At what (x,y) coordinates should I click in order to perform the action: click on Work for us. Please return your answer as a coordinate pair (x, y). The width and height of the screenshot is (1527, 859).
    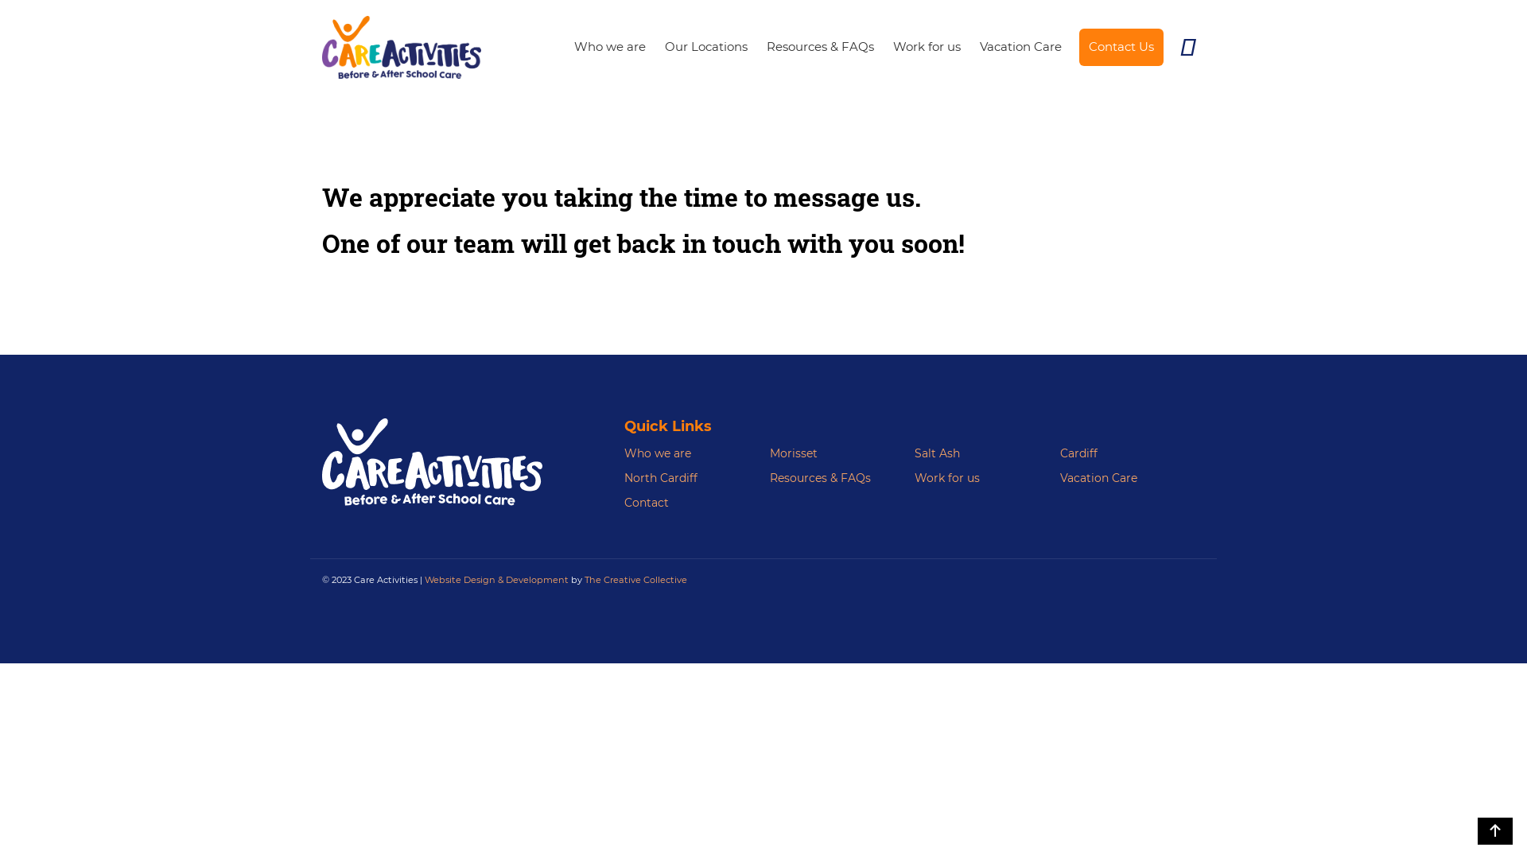
    Looking at the image, I should click on (927, 48).